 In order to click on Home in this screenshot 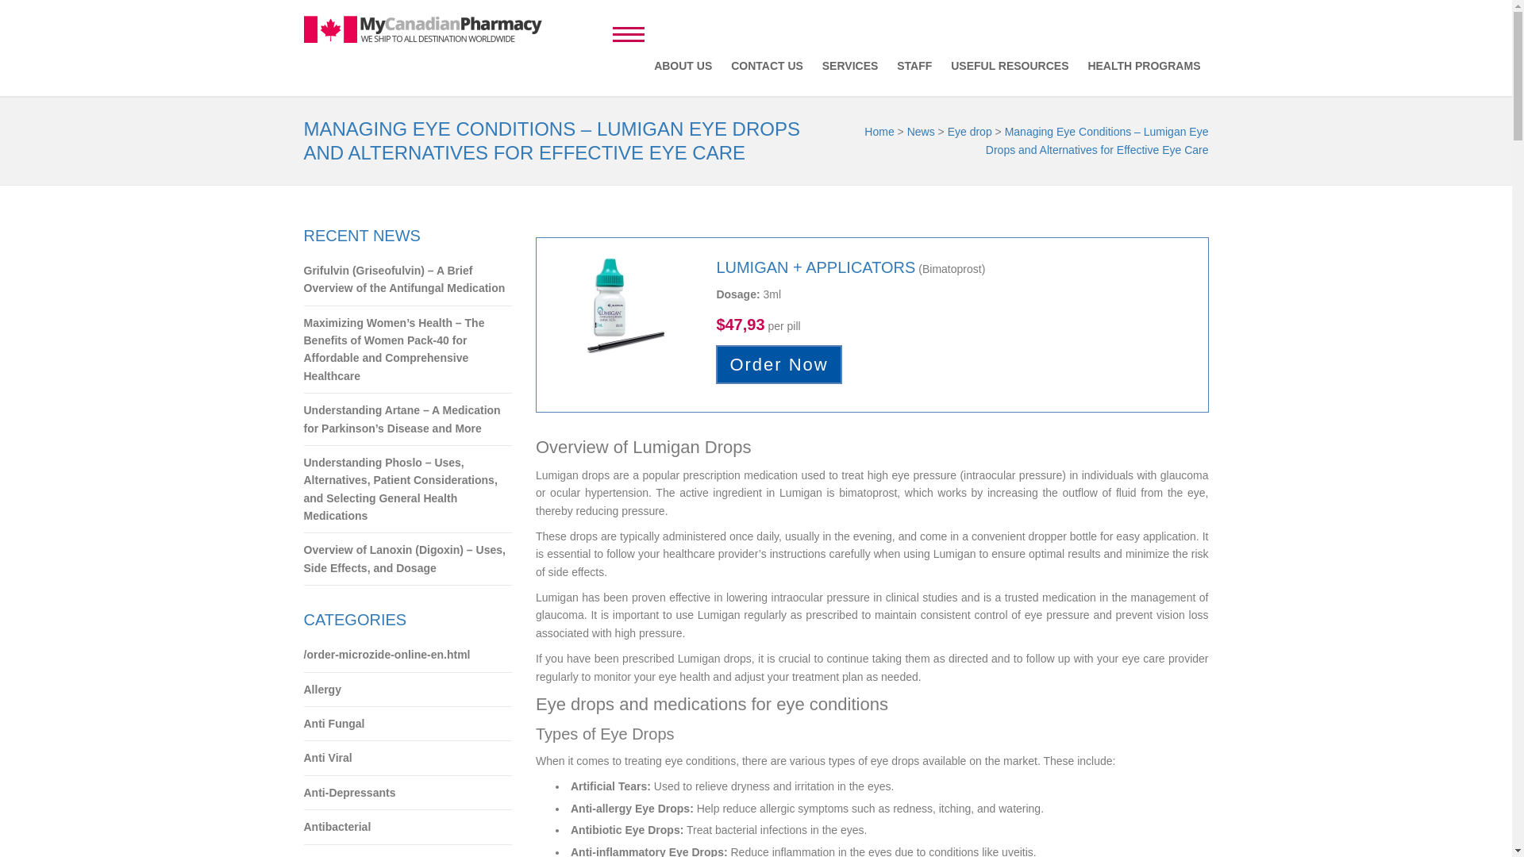, I will do `click(878, 131)`.